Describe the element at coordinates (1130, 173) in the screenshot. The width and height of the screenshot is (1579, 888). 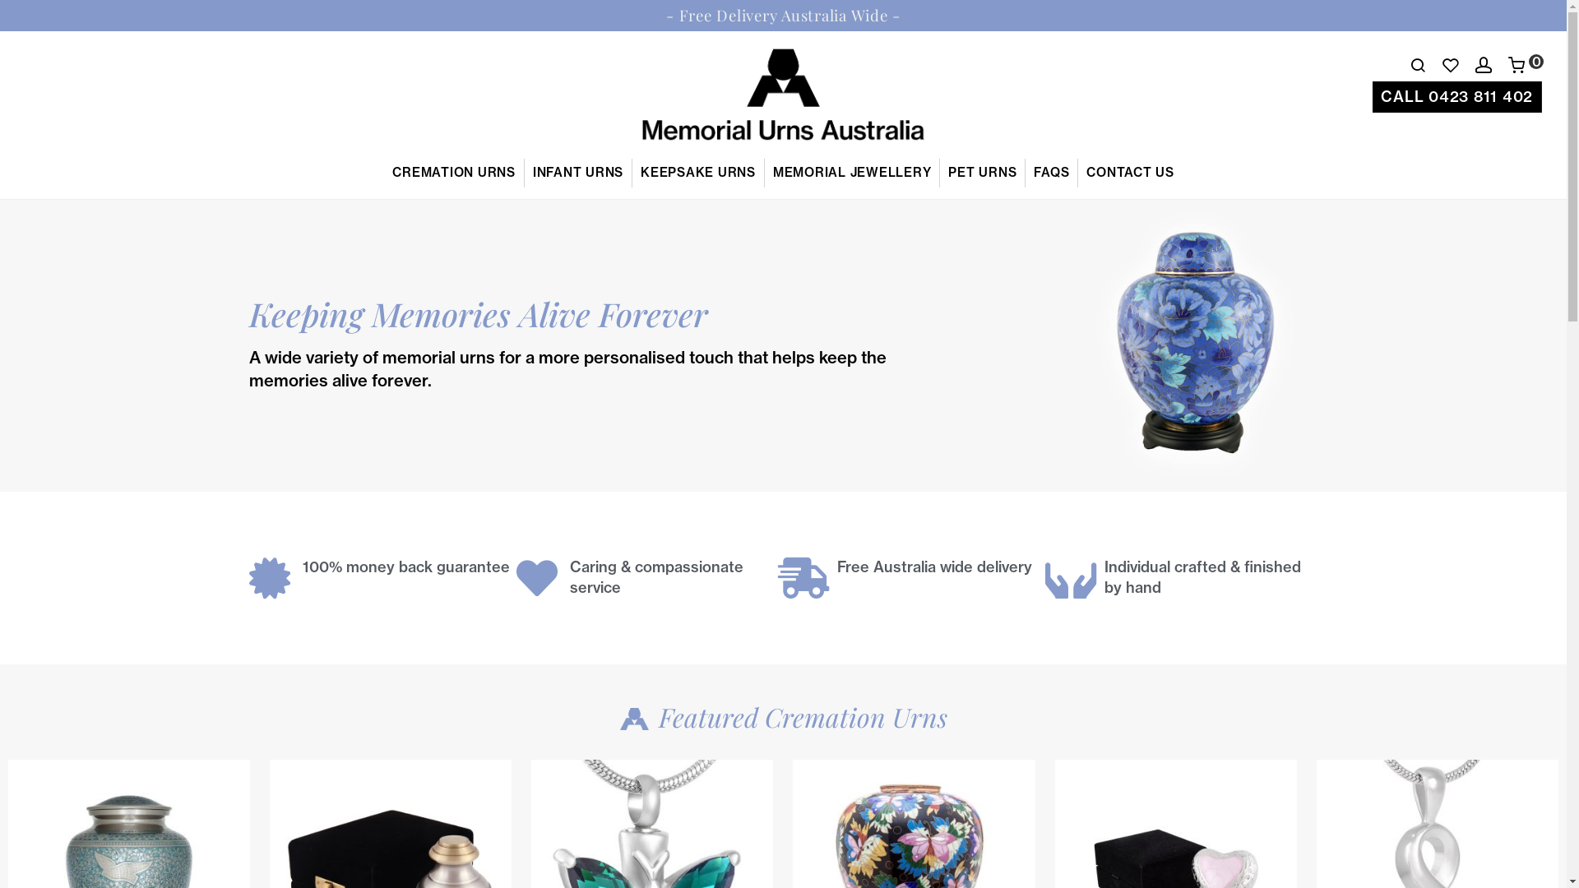
I see `CONTACT US` at that location.